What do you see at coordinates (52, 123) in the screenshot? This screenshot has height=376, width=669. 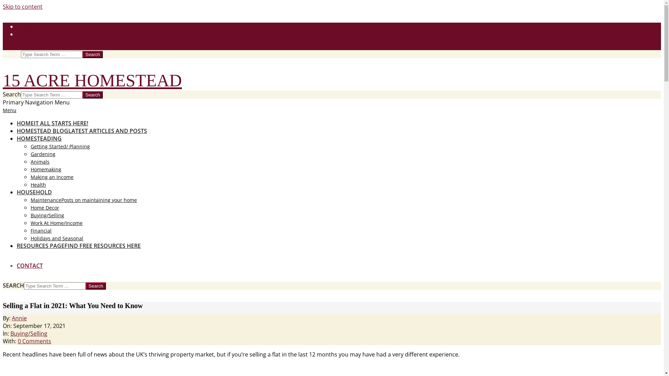 I see `HOMEIT ALL STARTS HERE!` at bounding box center [52, 123].